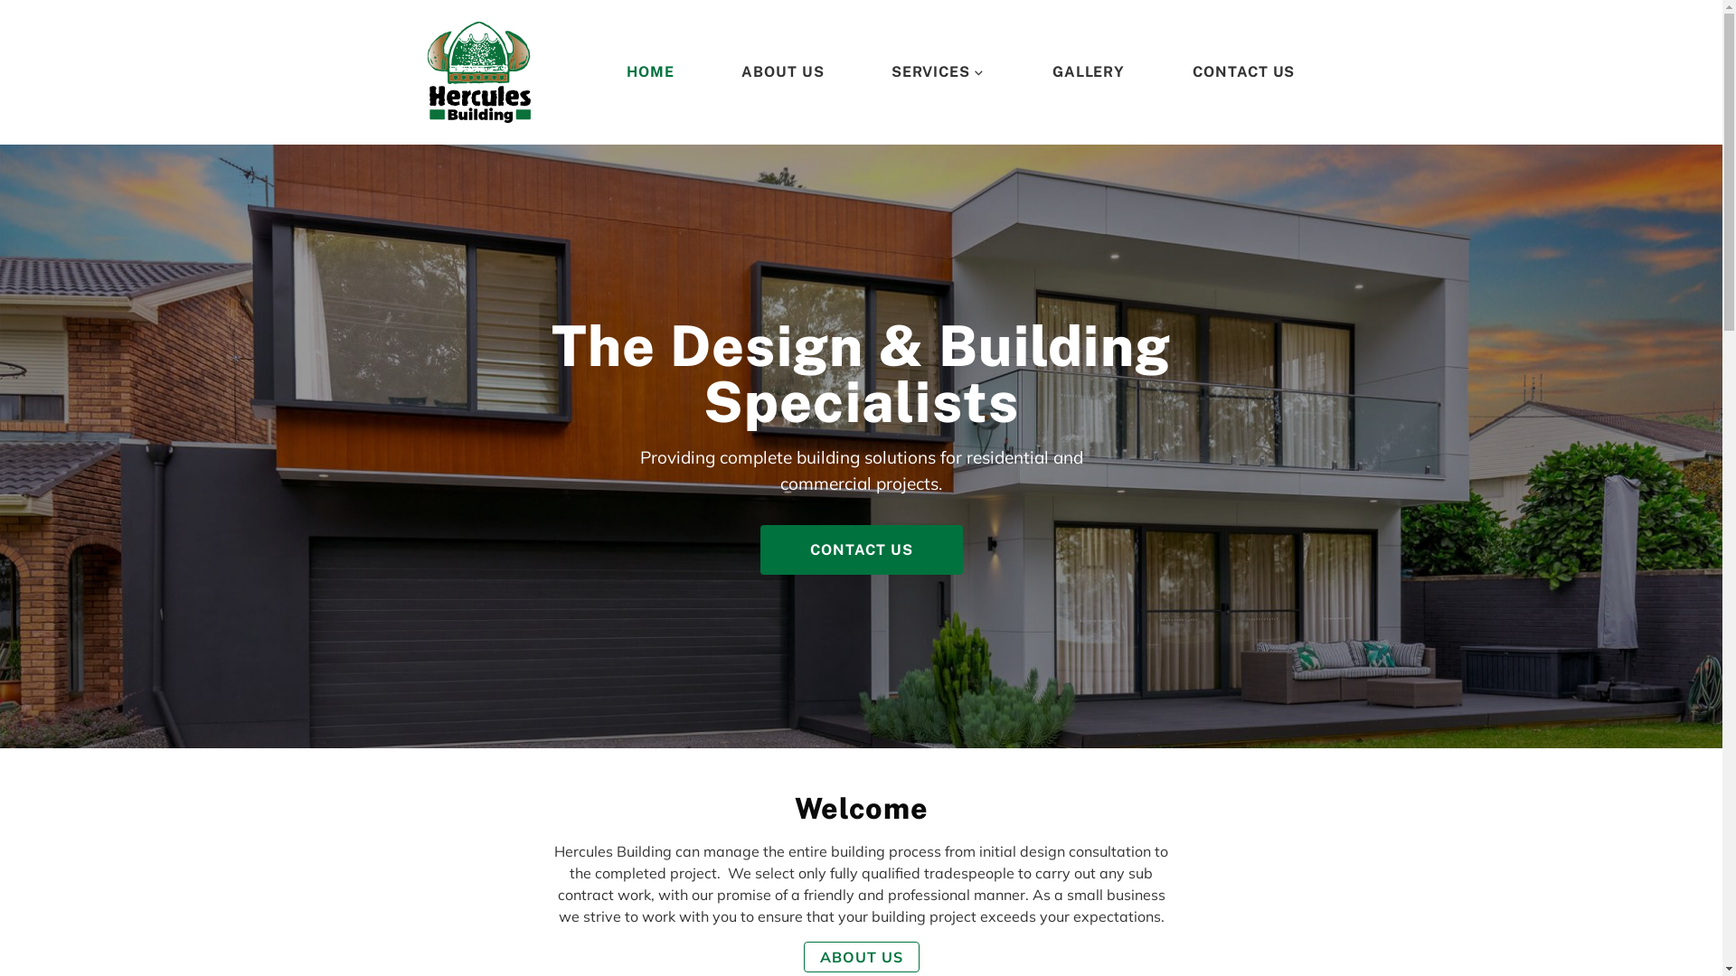  What do you see at coordinates (1089, 72) in the screenshot?
I see `GALLERY` at bounding box center [1089, 72].